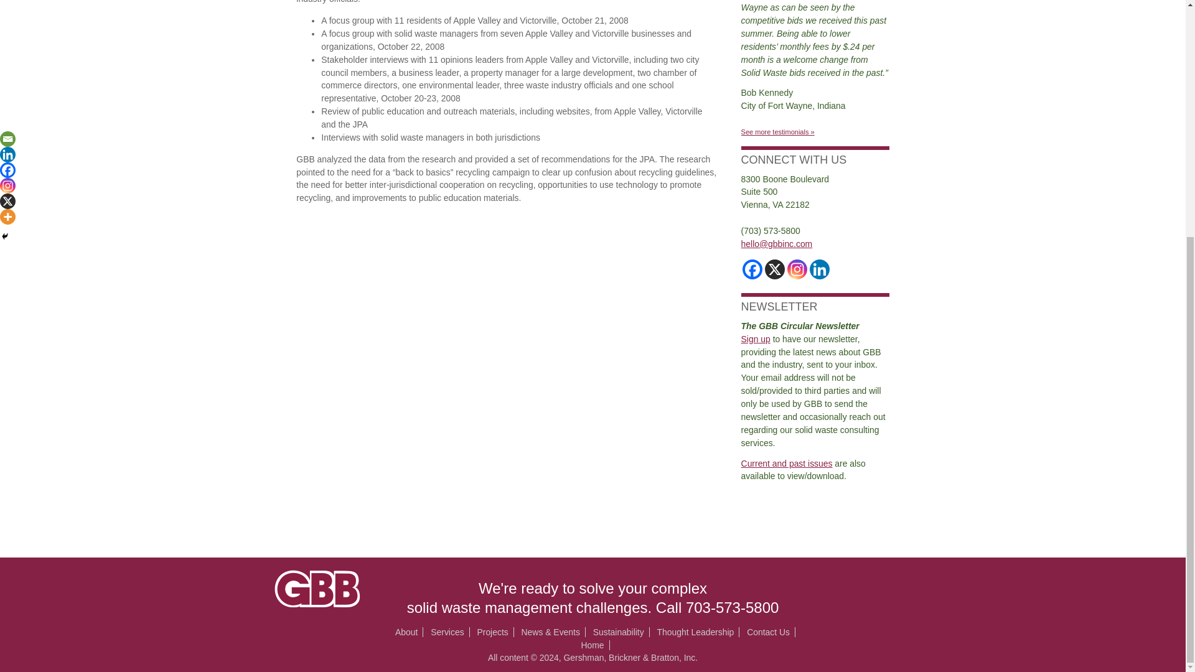 The height and width of the screenshot is (672, 1195). Describe the element at coordinates (752, 269) in the screenshot. I see `Facebook` at that location.